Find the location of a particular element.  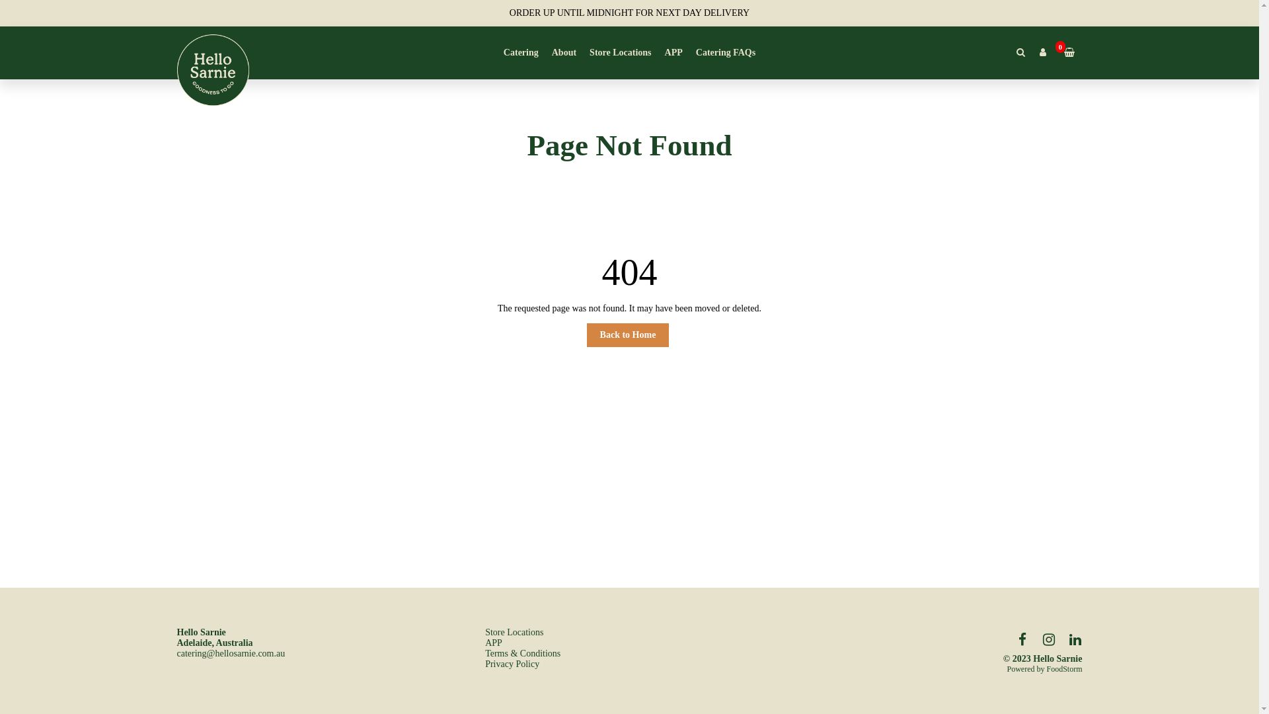

Back to Home is located at coordinates (628, 335).